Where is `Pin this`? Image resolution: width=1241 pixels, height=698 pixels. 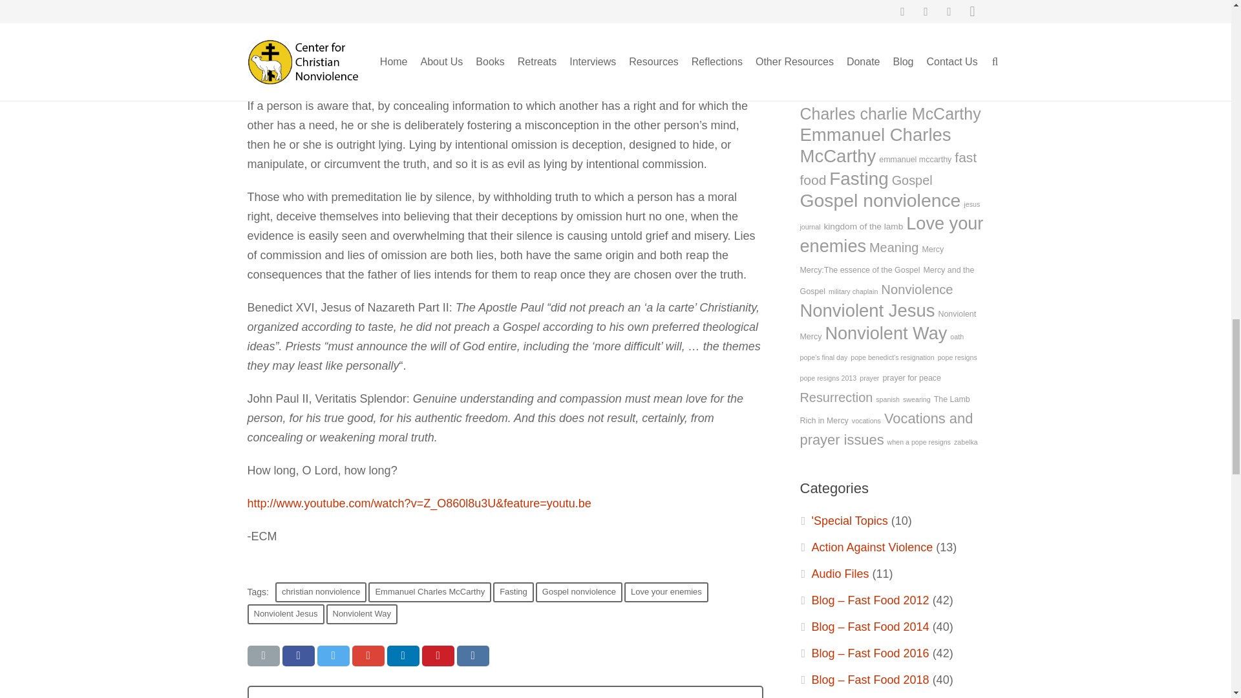 Pin this is located at coordinates (438, 656).